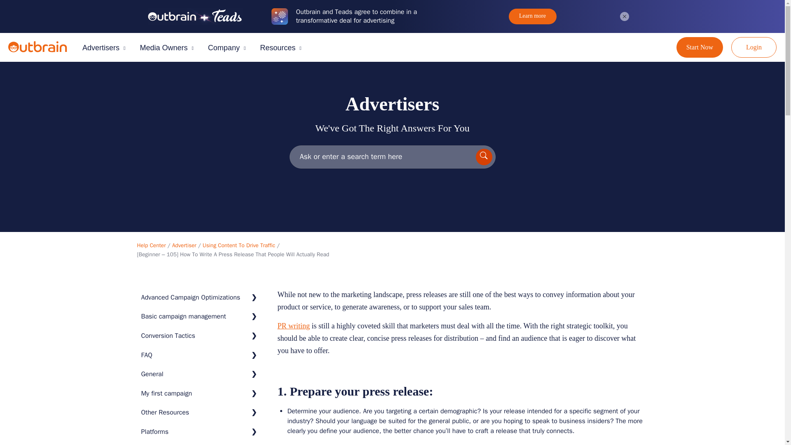 The height and width of the screenshot is (445, 791). I want to click on Help Center, so click(151, 245).